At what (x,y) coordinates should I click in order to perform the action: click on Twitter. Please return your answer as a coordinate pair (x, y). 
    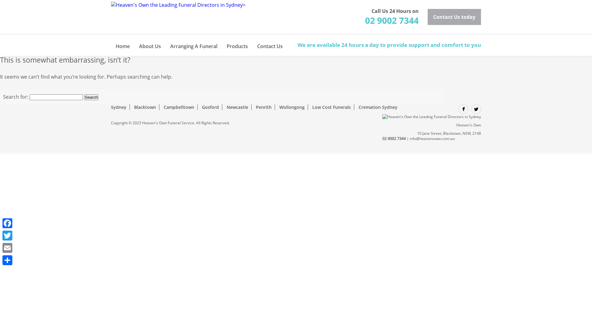
    Looking at the image, I should click on (7, 236).